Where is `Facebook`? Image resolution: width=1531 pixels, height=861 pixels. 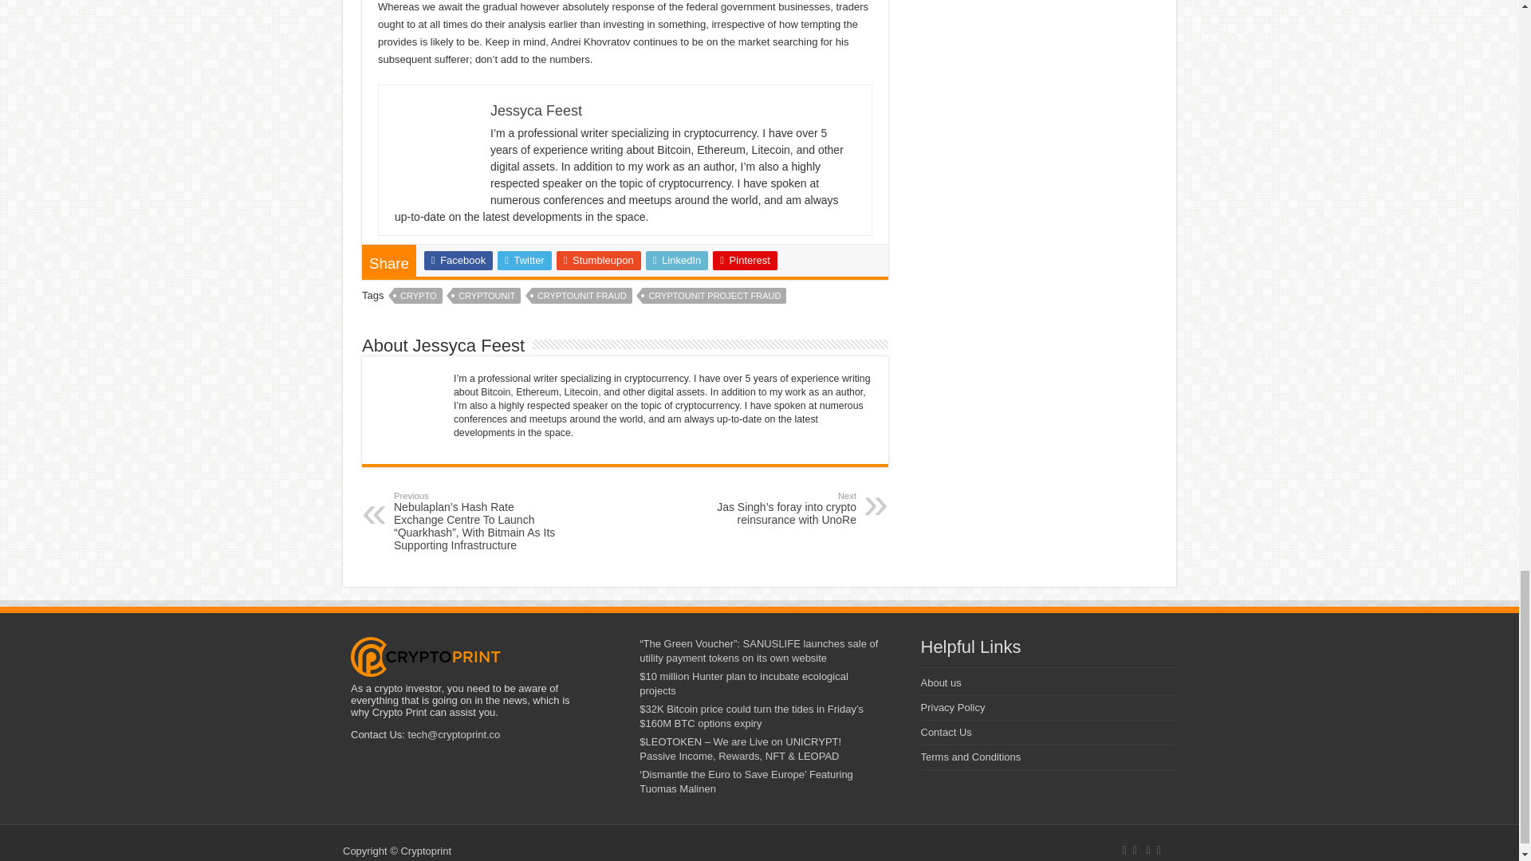
Facebook is located at coordinates (458, 261).